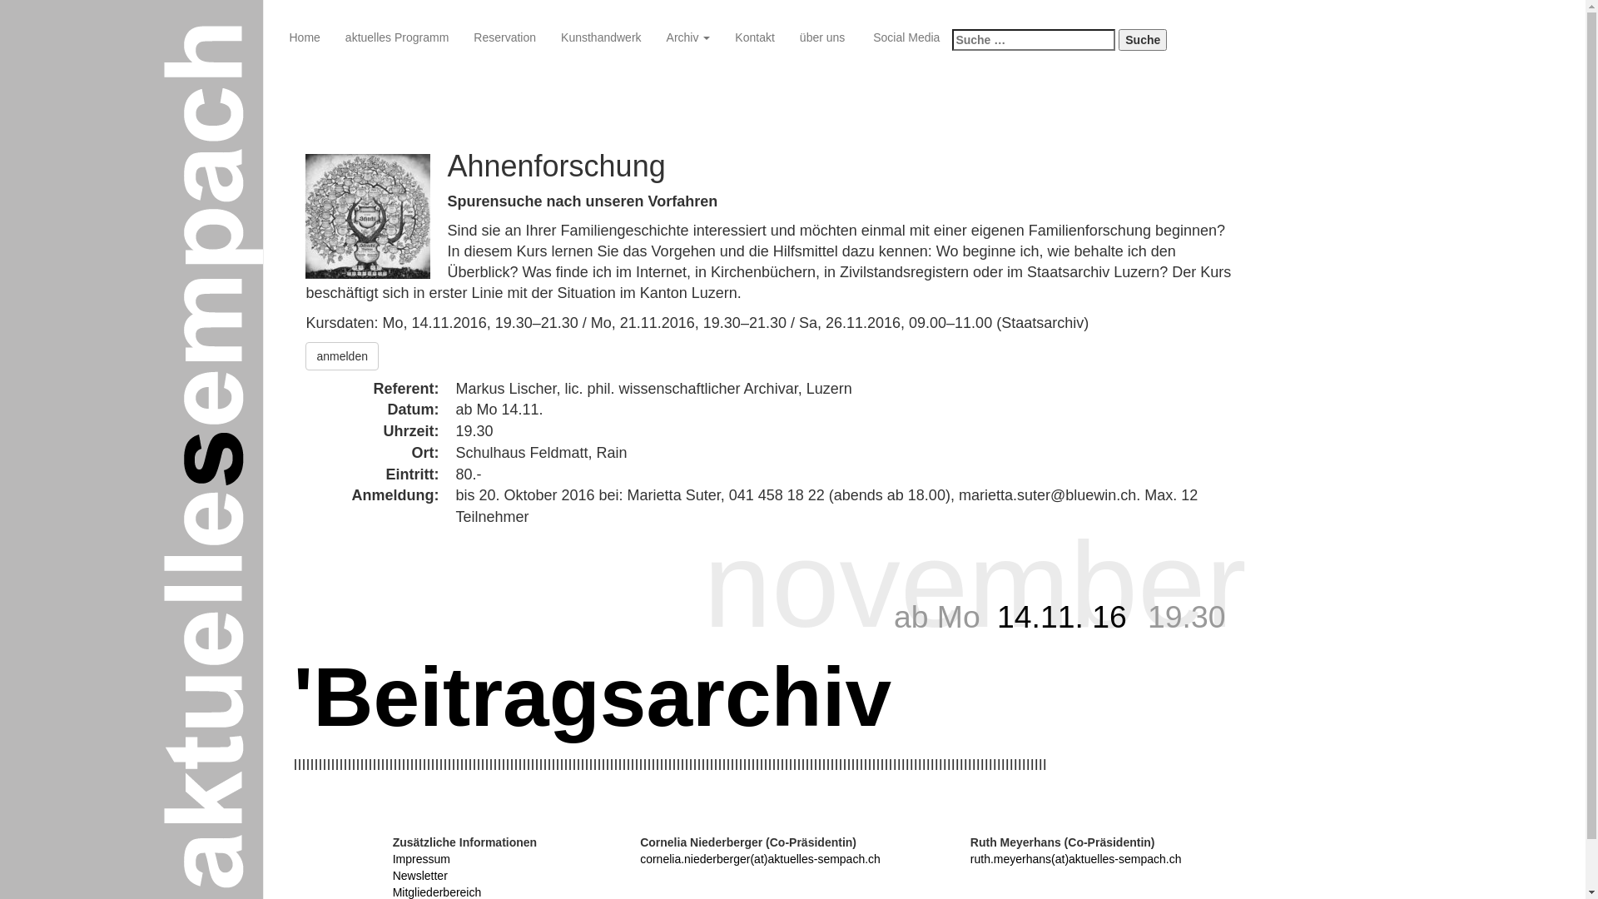 Image resolution: width=1598 pixels, height=899 pixels. Describe the element at coordinates (420, 876) in the screenshot. I see `Newsletter` at that location.